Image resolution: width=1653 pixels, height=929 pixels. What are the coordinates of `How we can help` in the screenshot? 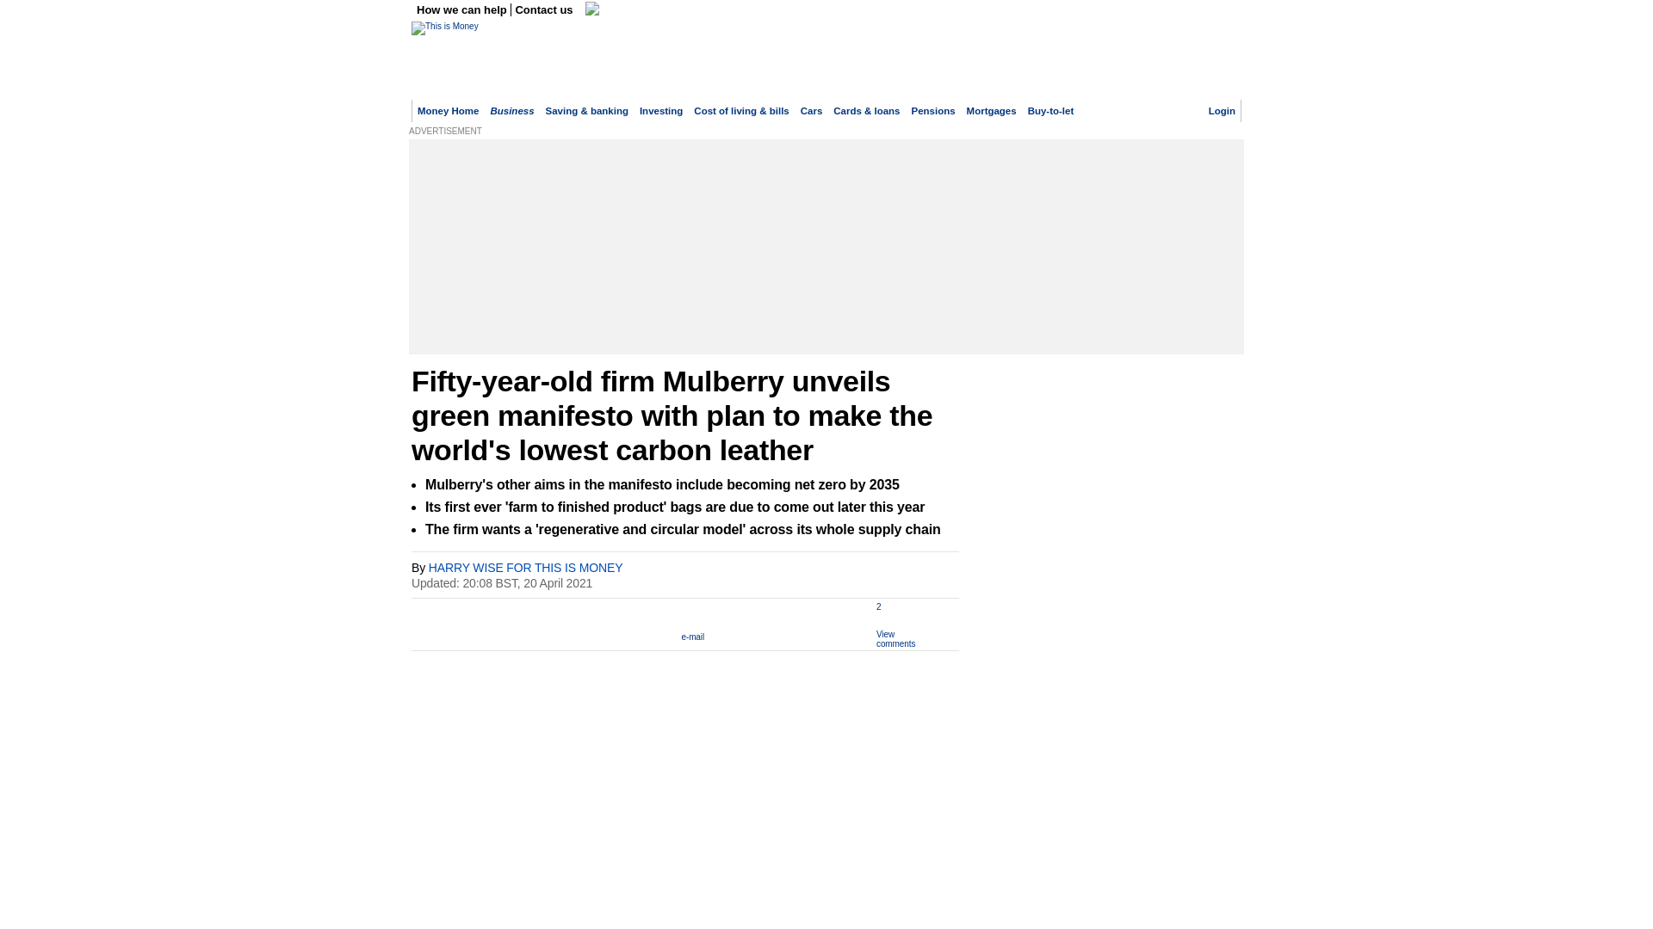 It's located at (463, 10).